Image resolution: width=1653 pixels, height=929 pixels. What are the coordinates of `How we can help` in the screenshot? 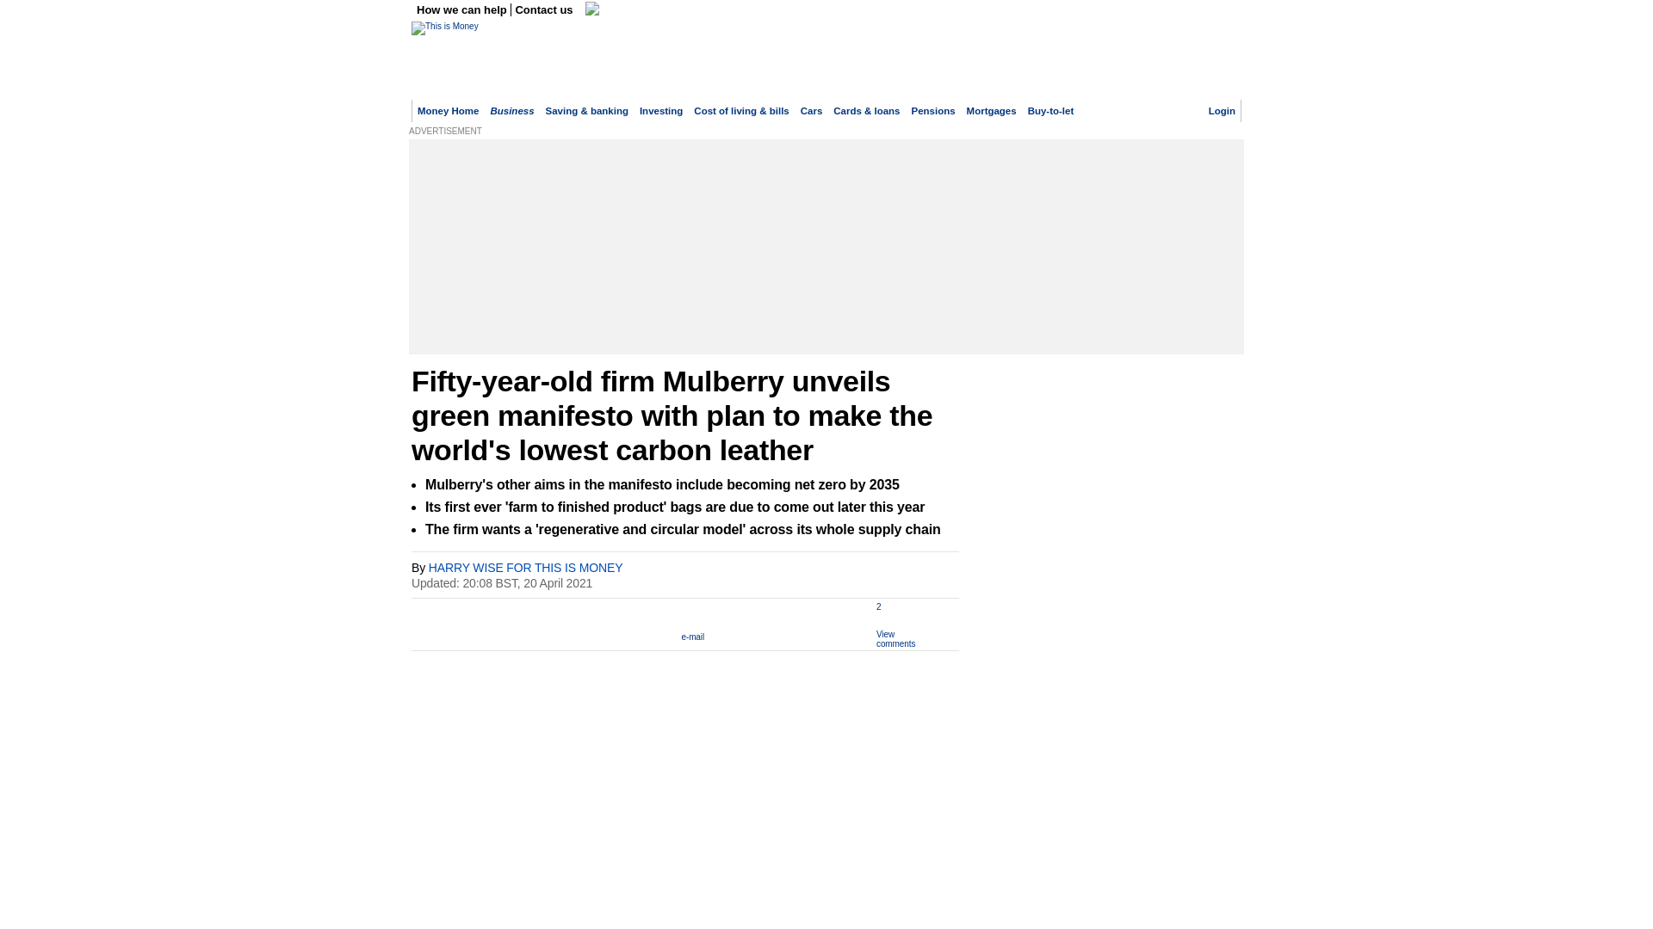 It's located at (463, 10).